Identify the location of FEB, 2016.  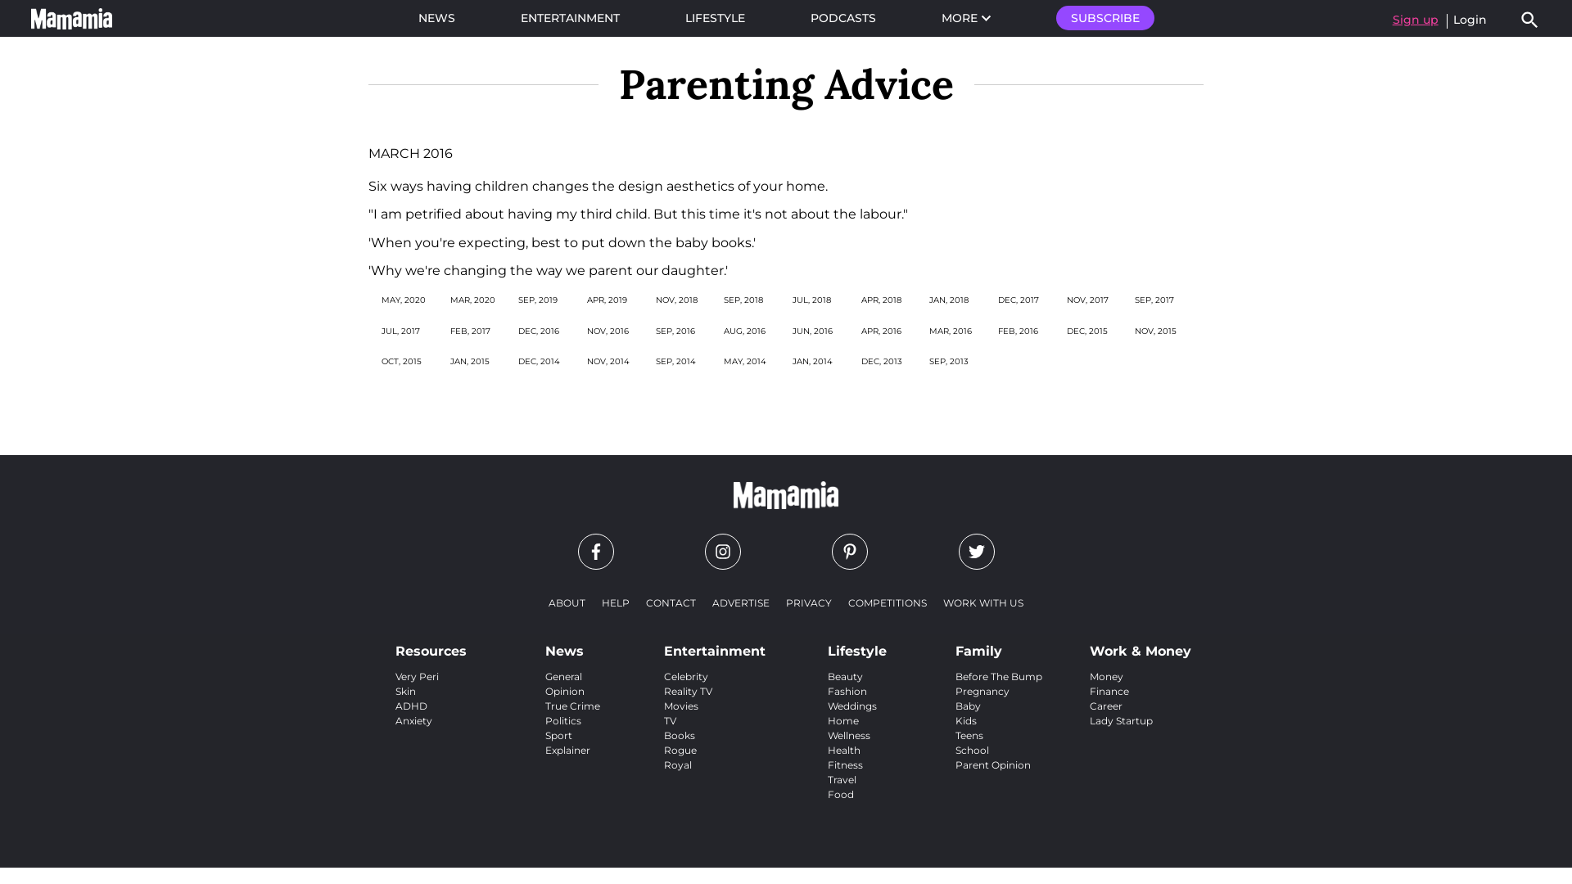
(1019, 331).